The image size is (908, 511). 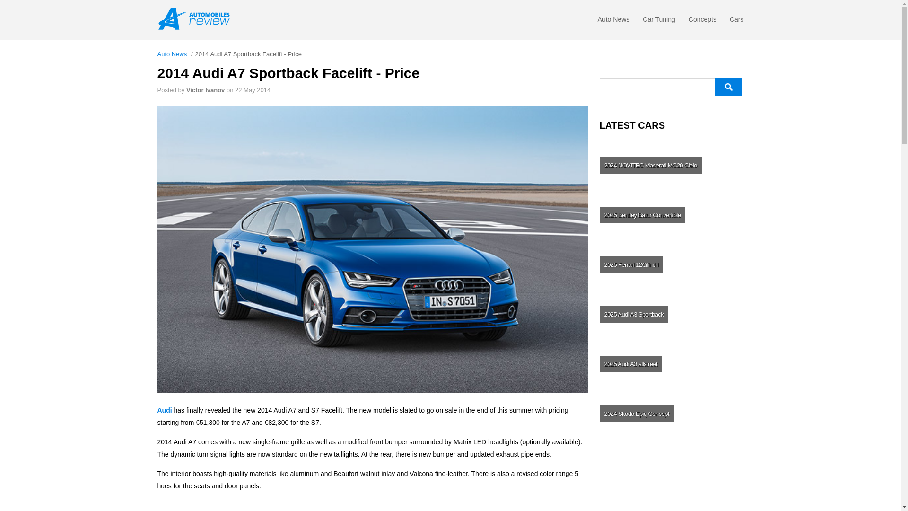 I want to click on Automobilesreview.com, so click(x=197, y=19).